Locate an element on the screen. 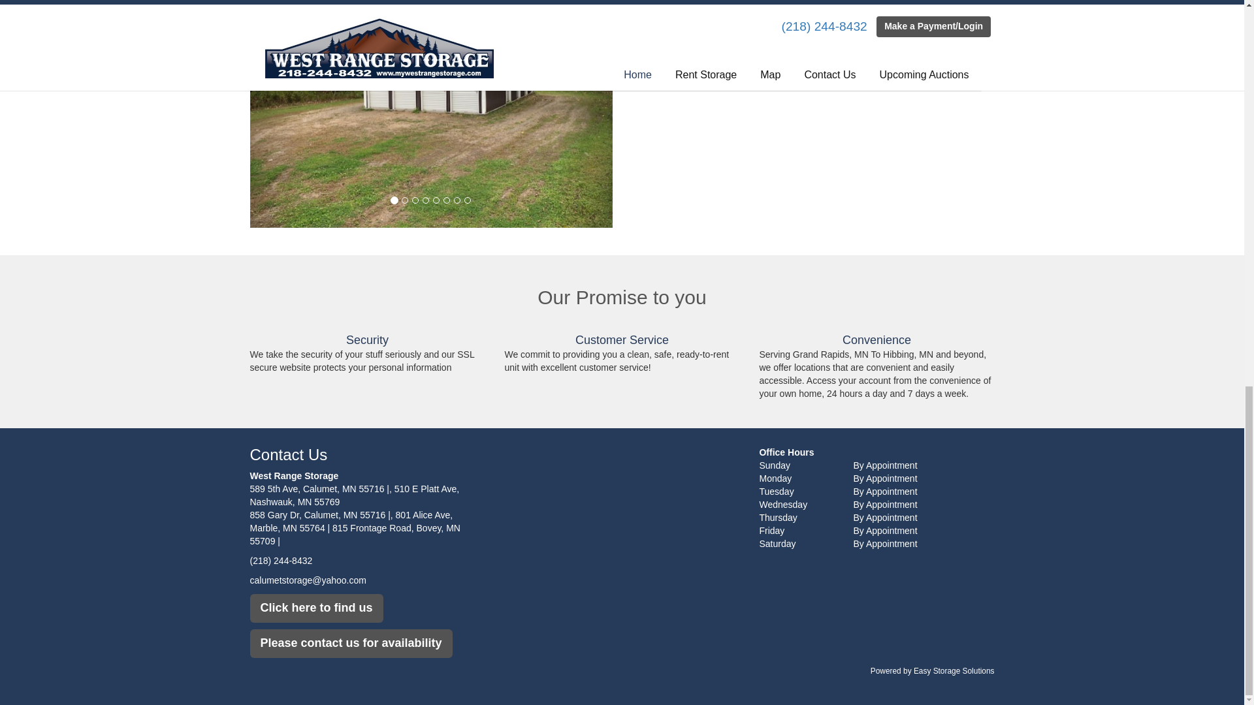 Image resolution: width=1254 pixels, height=705 pixels. Easy Storage Solutions is located at coordinates (954, 670).